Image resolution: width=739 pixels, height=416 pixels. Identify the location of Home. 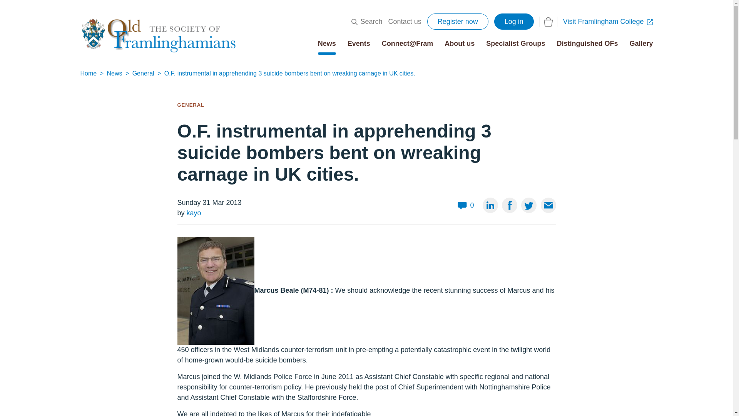
(89, 73).